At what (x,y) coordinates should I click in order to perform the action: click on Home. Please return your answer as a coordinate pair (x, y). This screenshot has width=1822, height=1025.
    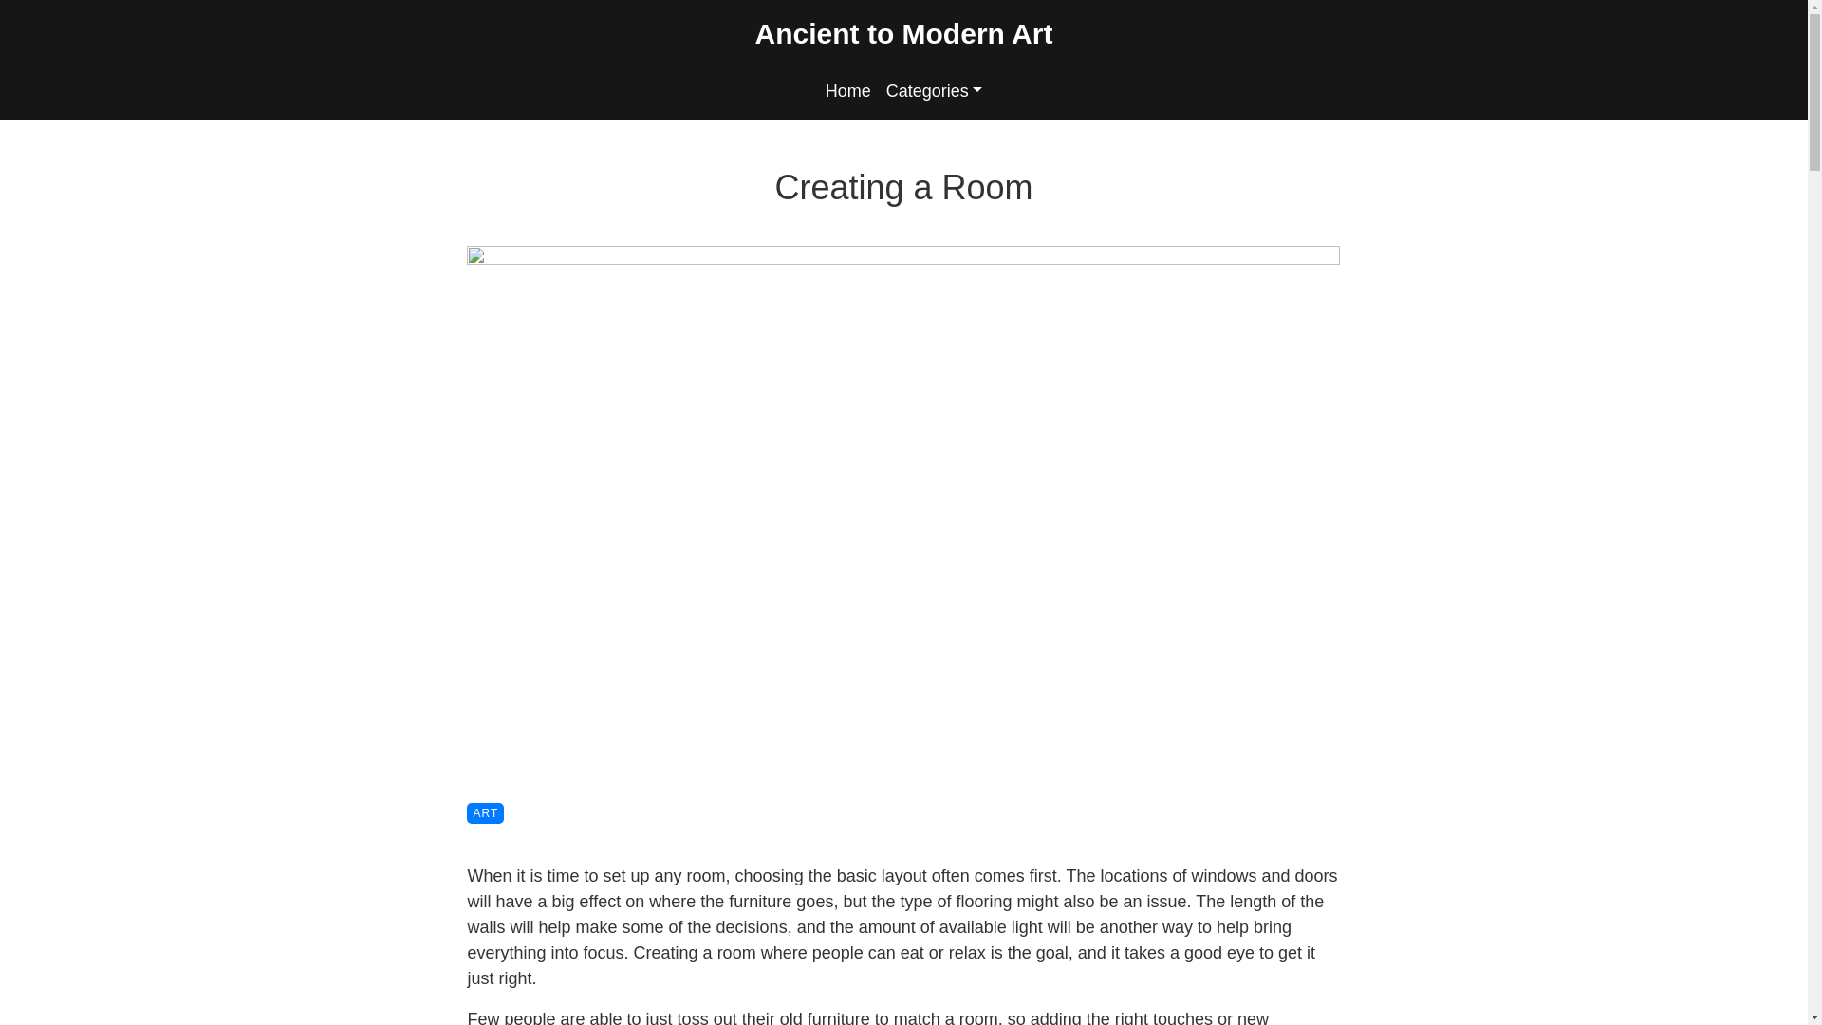
    Looking at the image, I should click on (848, 91).